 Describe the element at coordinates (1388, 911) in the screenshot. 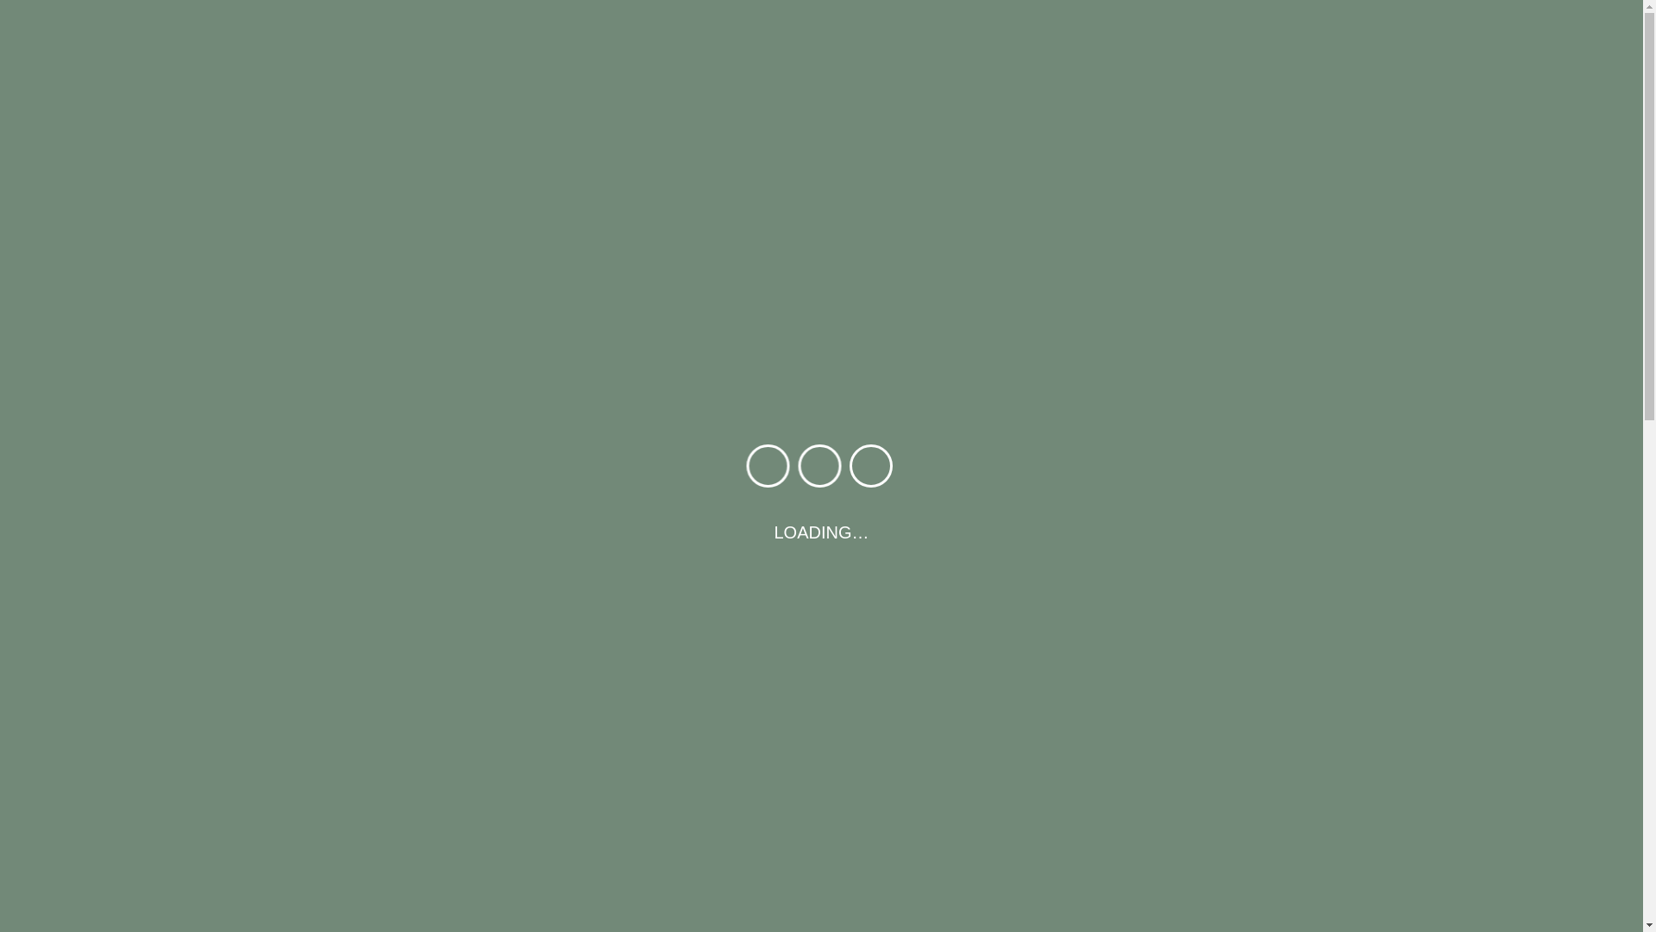

I see `EN` at that location.